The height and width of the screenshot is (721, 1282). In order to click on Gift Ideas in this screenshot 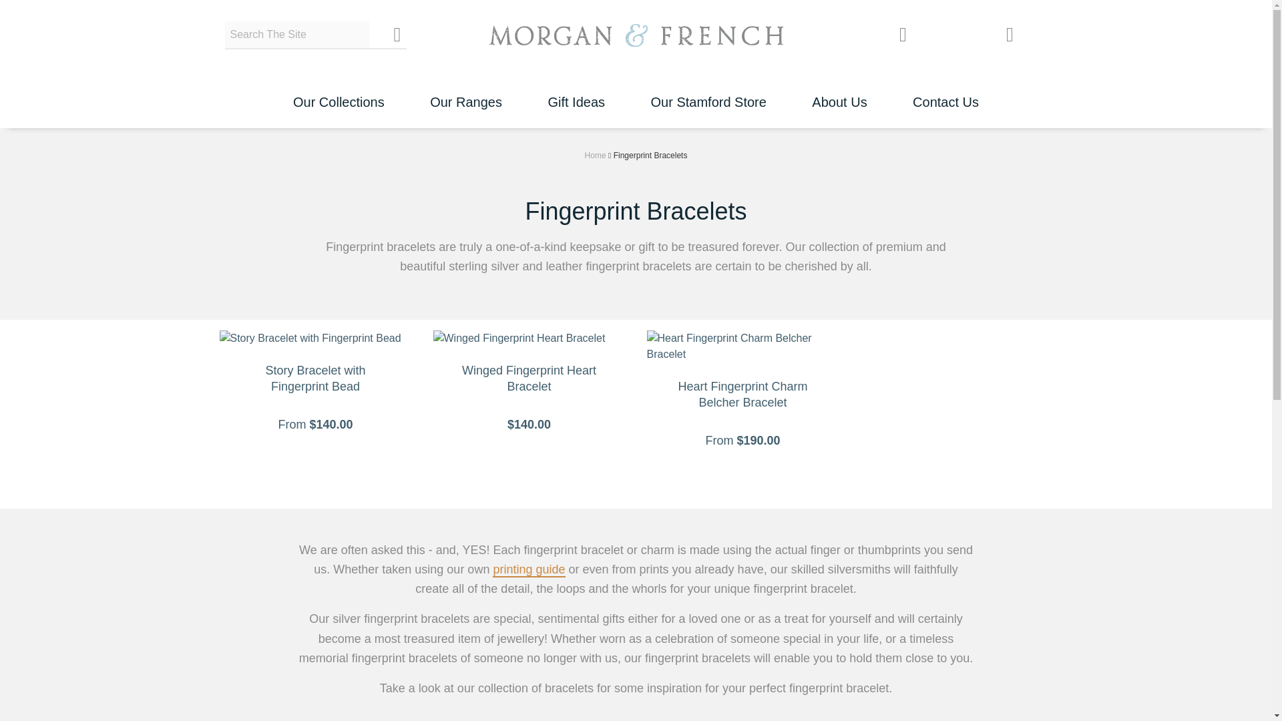, I will do `click(576, 89)`.